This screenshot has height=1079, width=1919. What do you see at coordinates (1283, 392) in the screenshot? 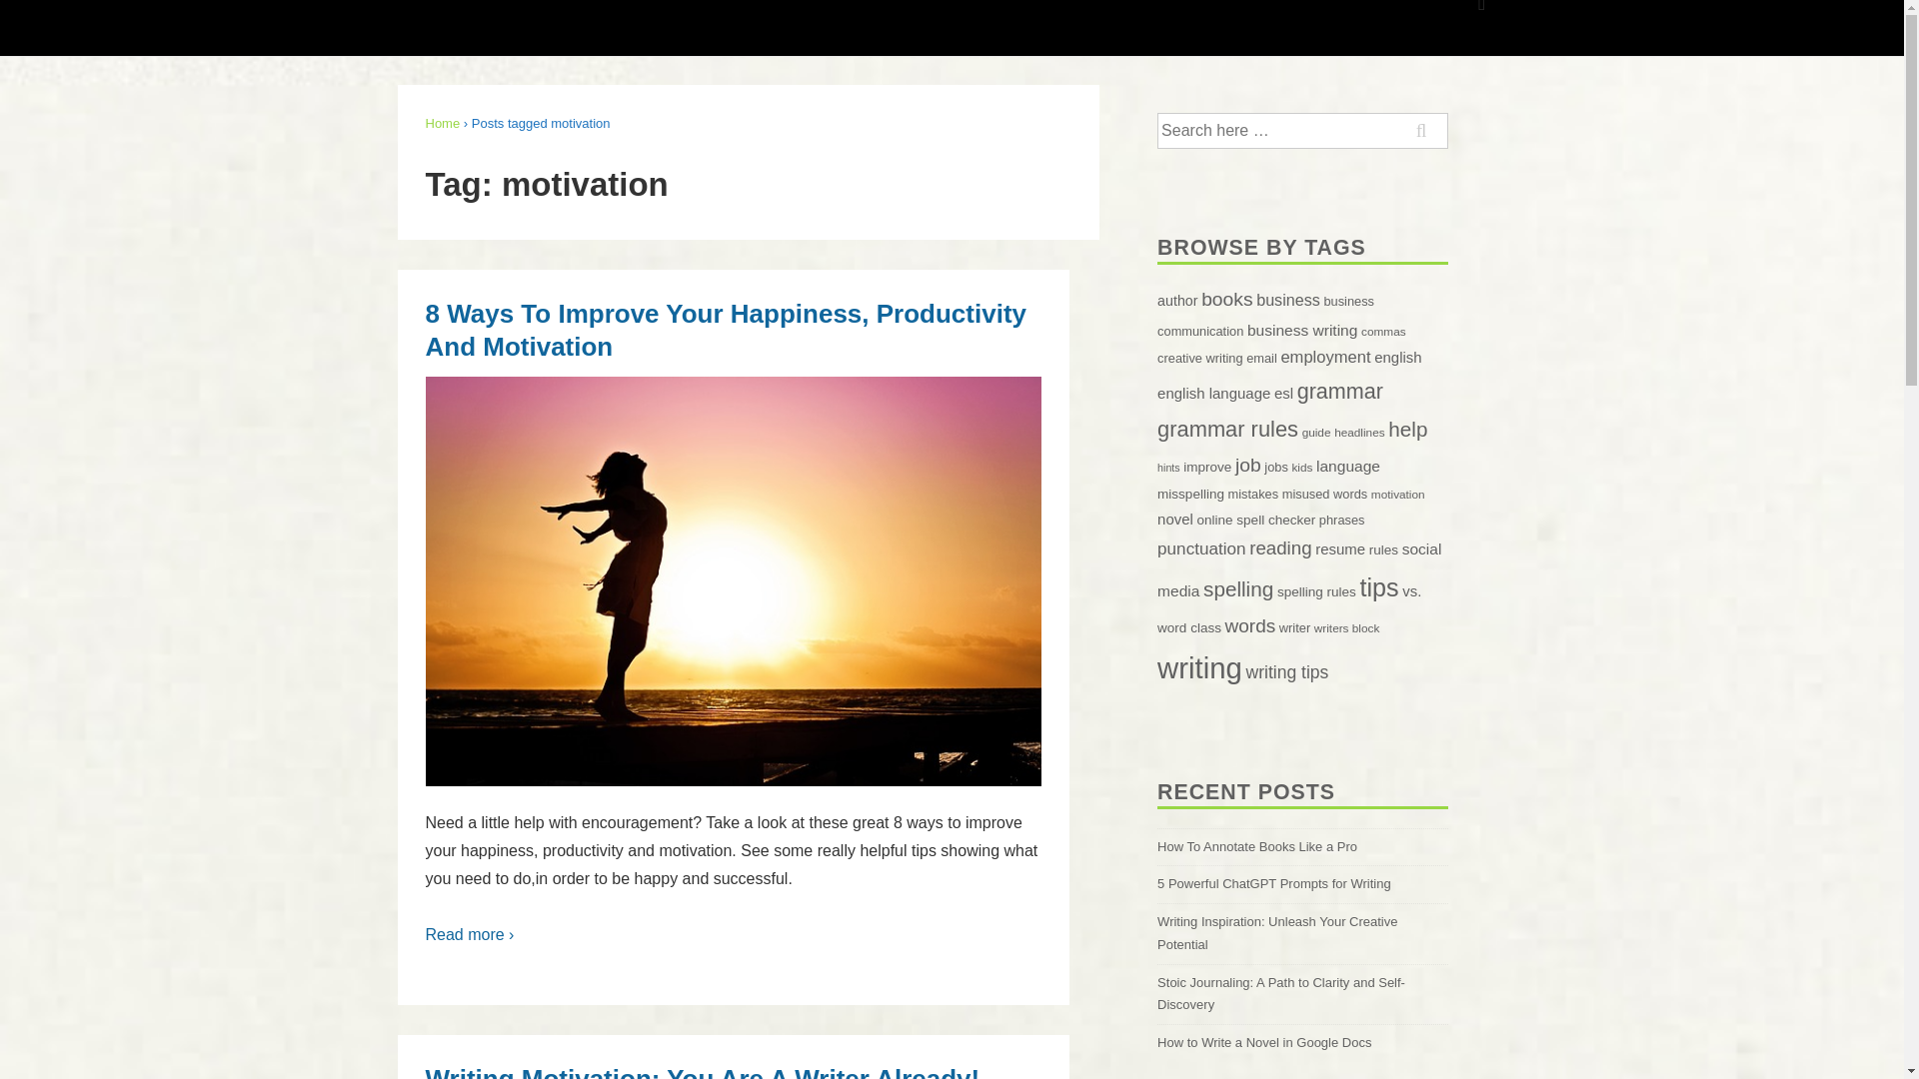
I see `esl` at bounding box center [1283, 392].